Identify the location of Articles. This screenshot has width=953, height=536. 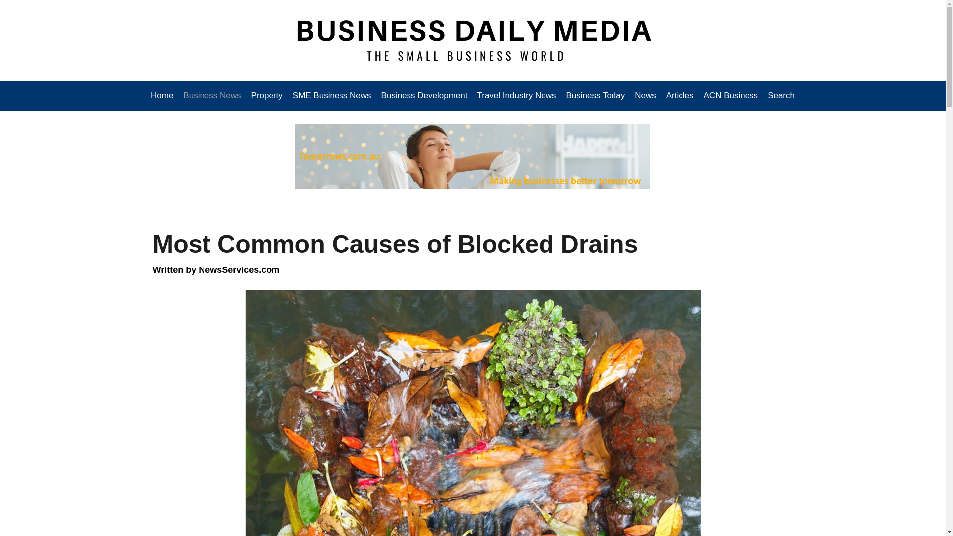
(680, 95).